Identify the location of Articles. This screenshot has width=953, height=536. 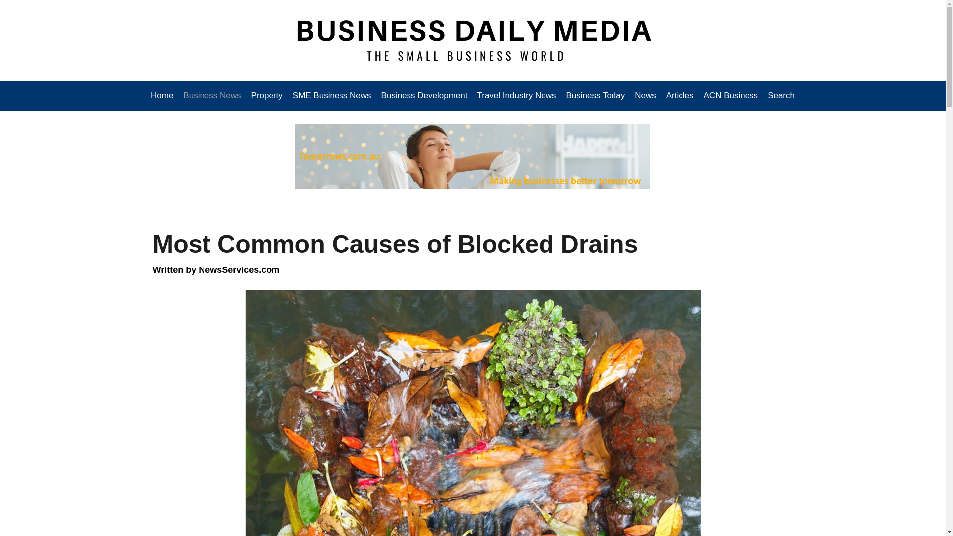
(680, 95).